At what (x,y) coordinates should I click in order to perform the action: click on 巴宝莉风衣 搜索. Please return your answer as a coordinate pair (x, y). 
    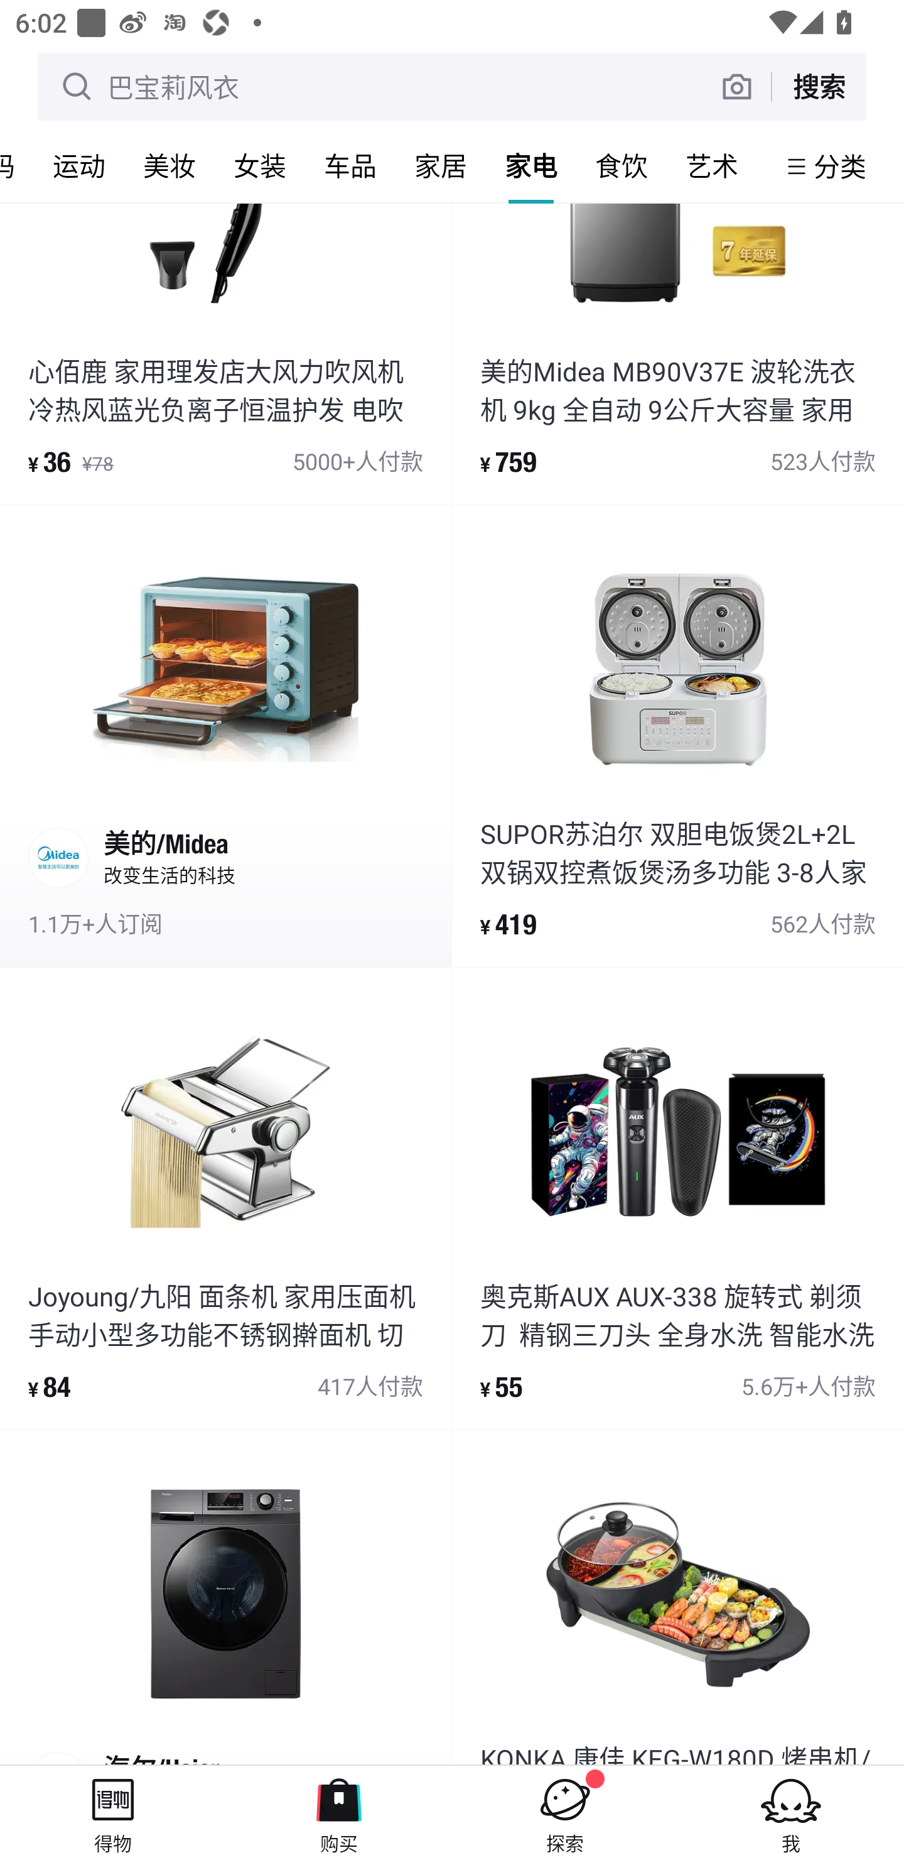
    Looking at the image, I should click on (452, 86).